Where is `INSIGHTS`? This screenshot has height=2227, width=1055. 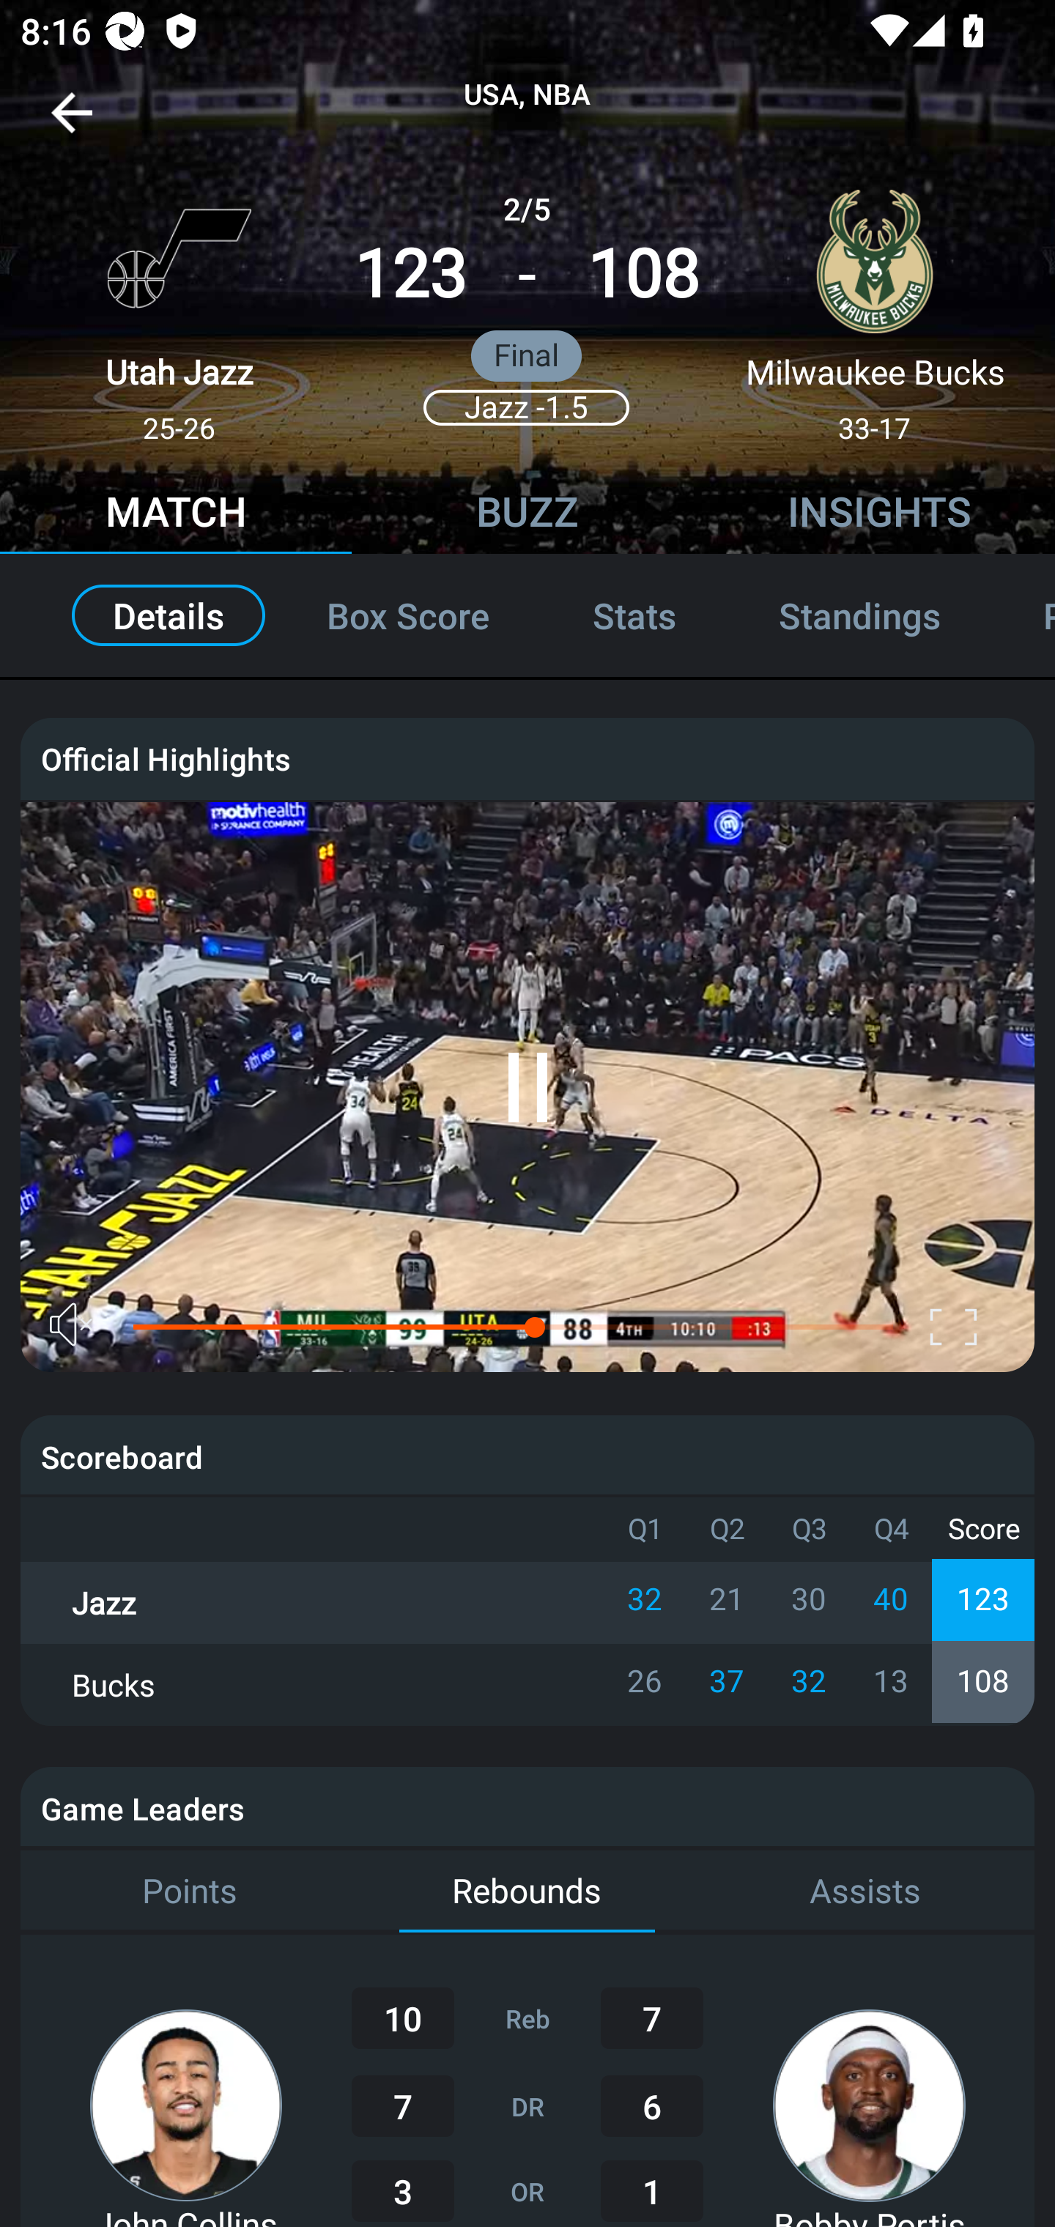
INSIGHTS is located at coordinates (879, 515).